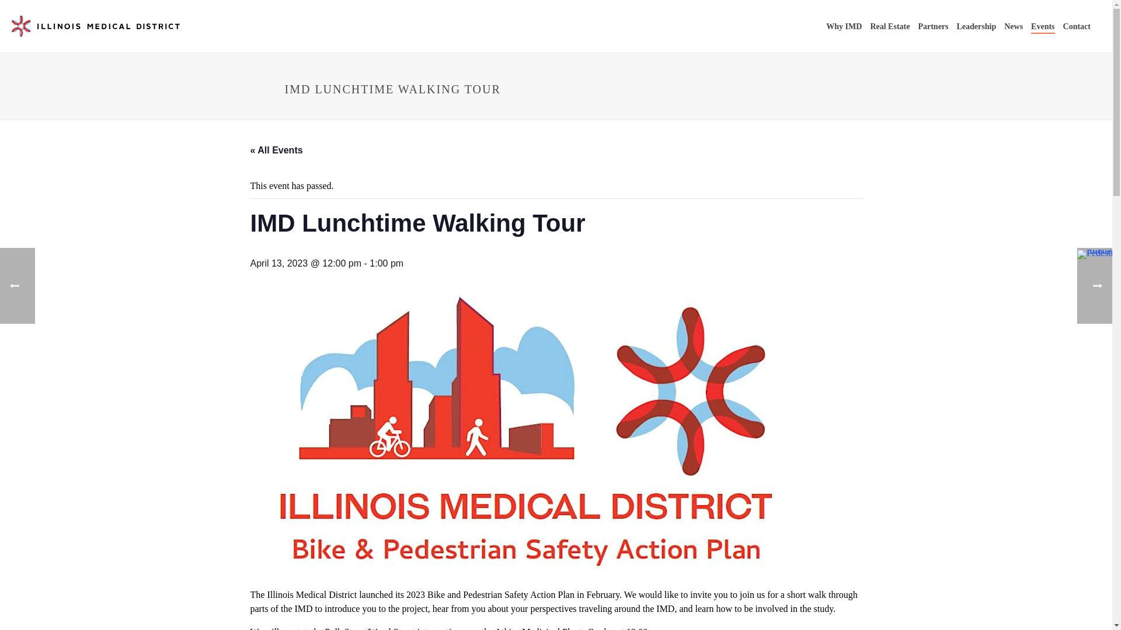 This screenshot has height=630, width=1121. I want to click on Leadership, so click(977, 27).